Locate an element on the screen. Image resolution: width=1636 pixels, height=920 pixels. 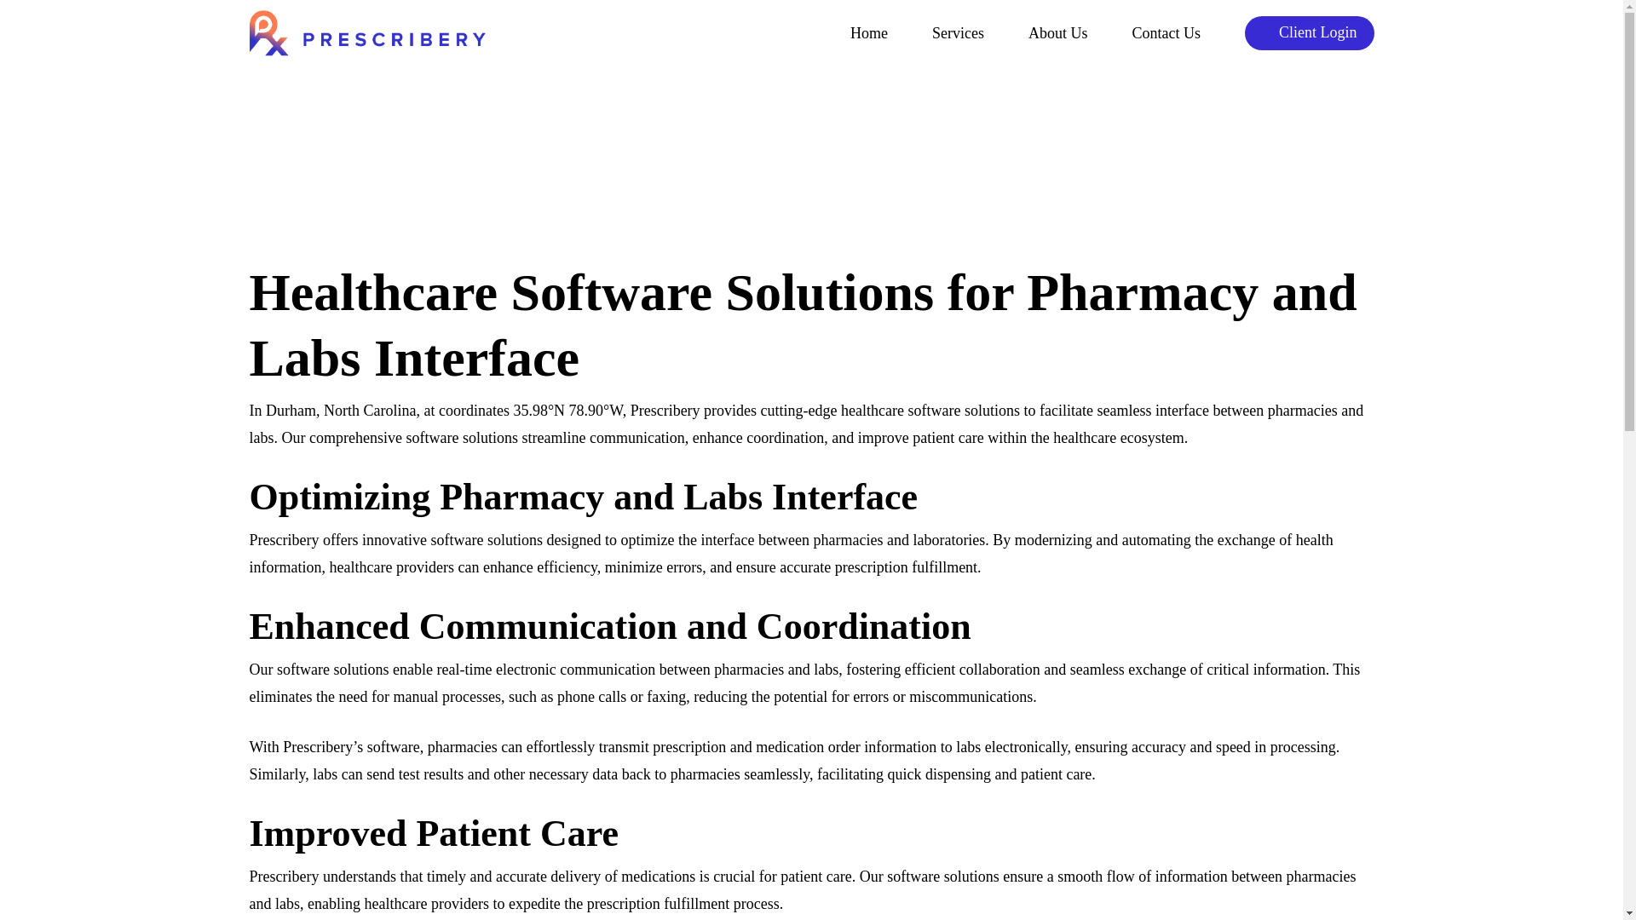
Home is located at coordinates (869, 33).